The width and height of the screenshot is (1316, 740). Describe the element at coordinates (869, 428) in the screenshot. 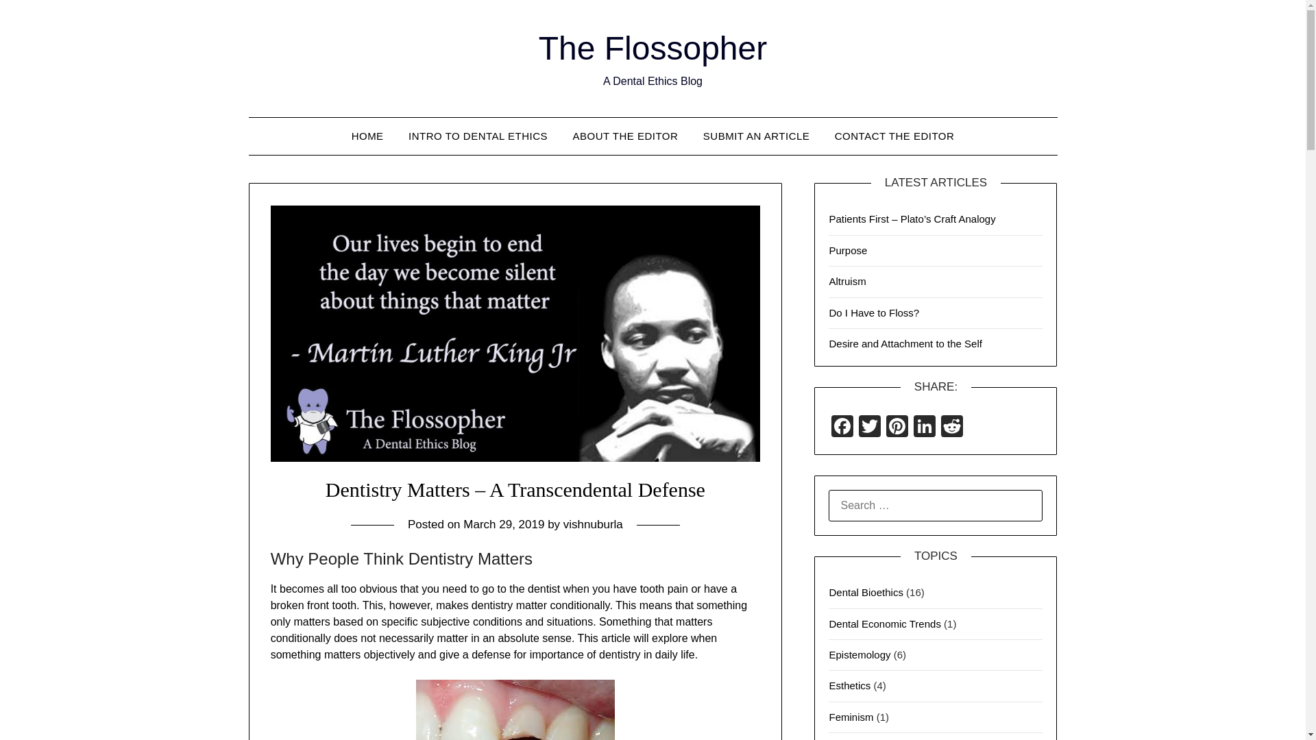

I see `Twitter` at that location.